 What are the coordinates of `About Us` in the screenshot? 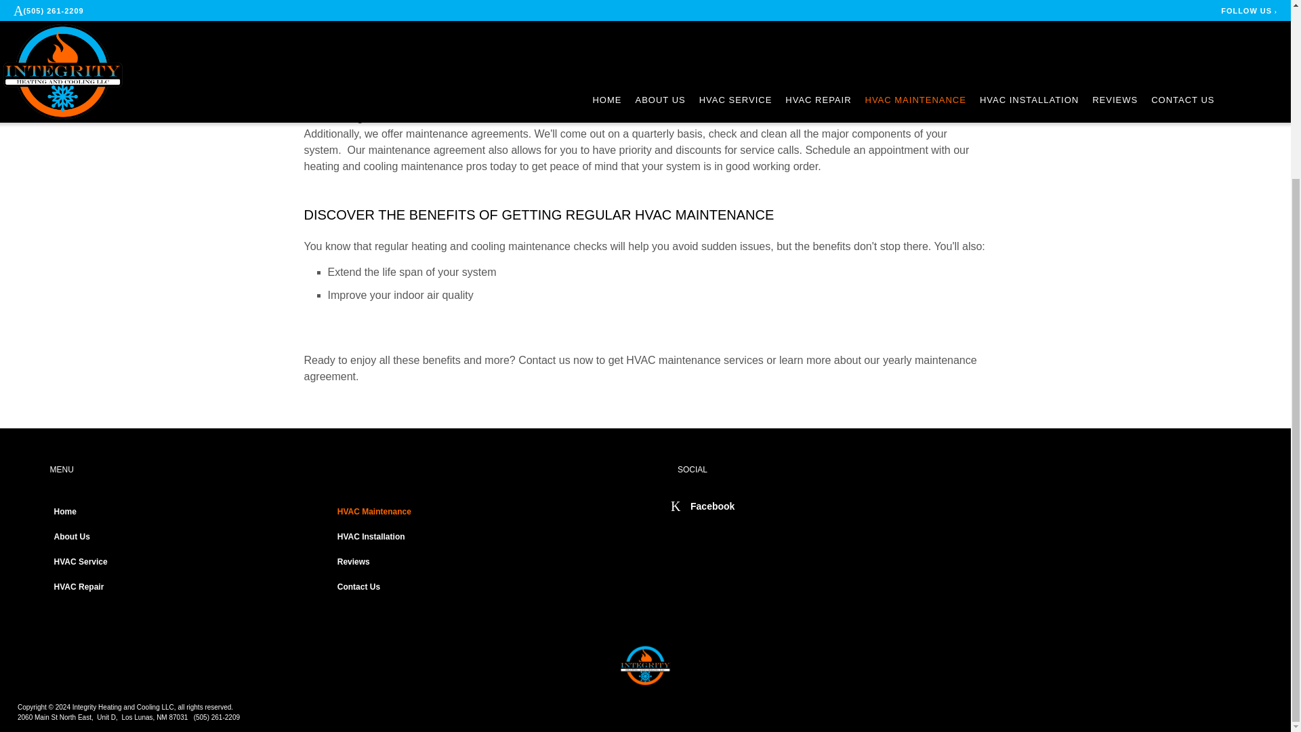 It's located at (190, 538).